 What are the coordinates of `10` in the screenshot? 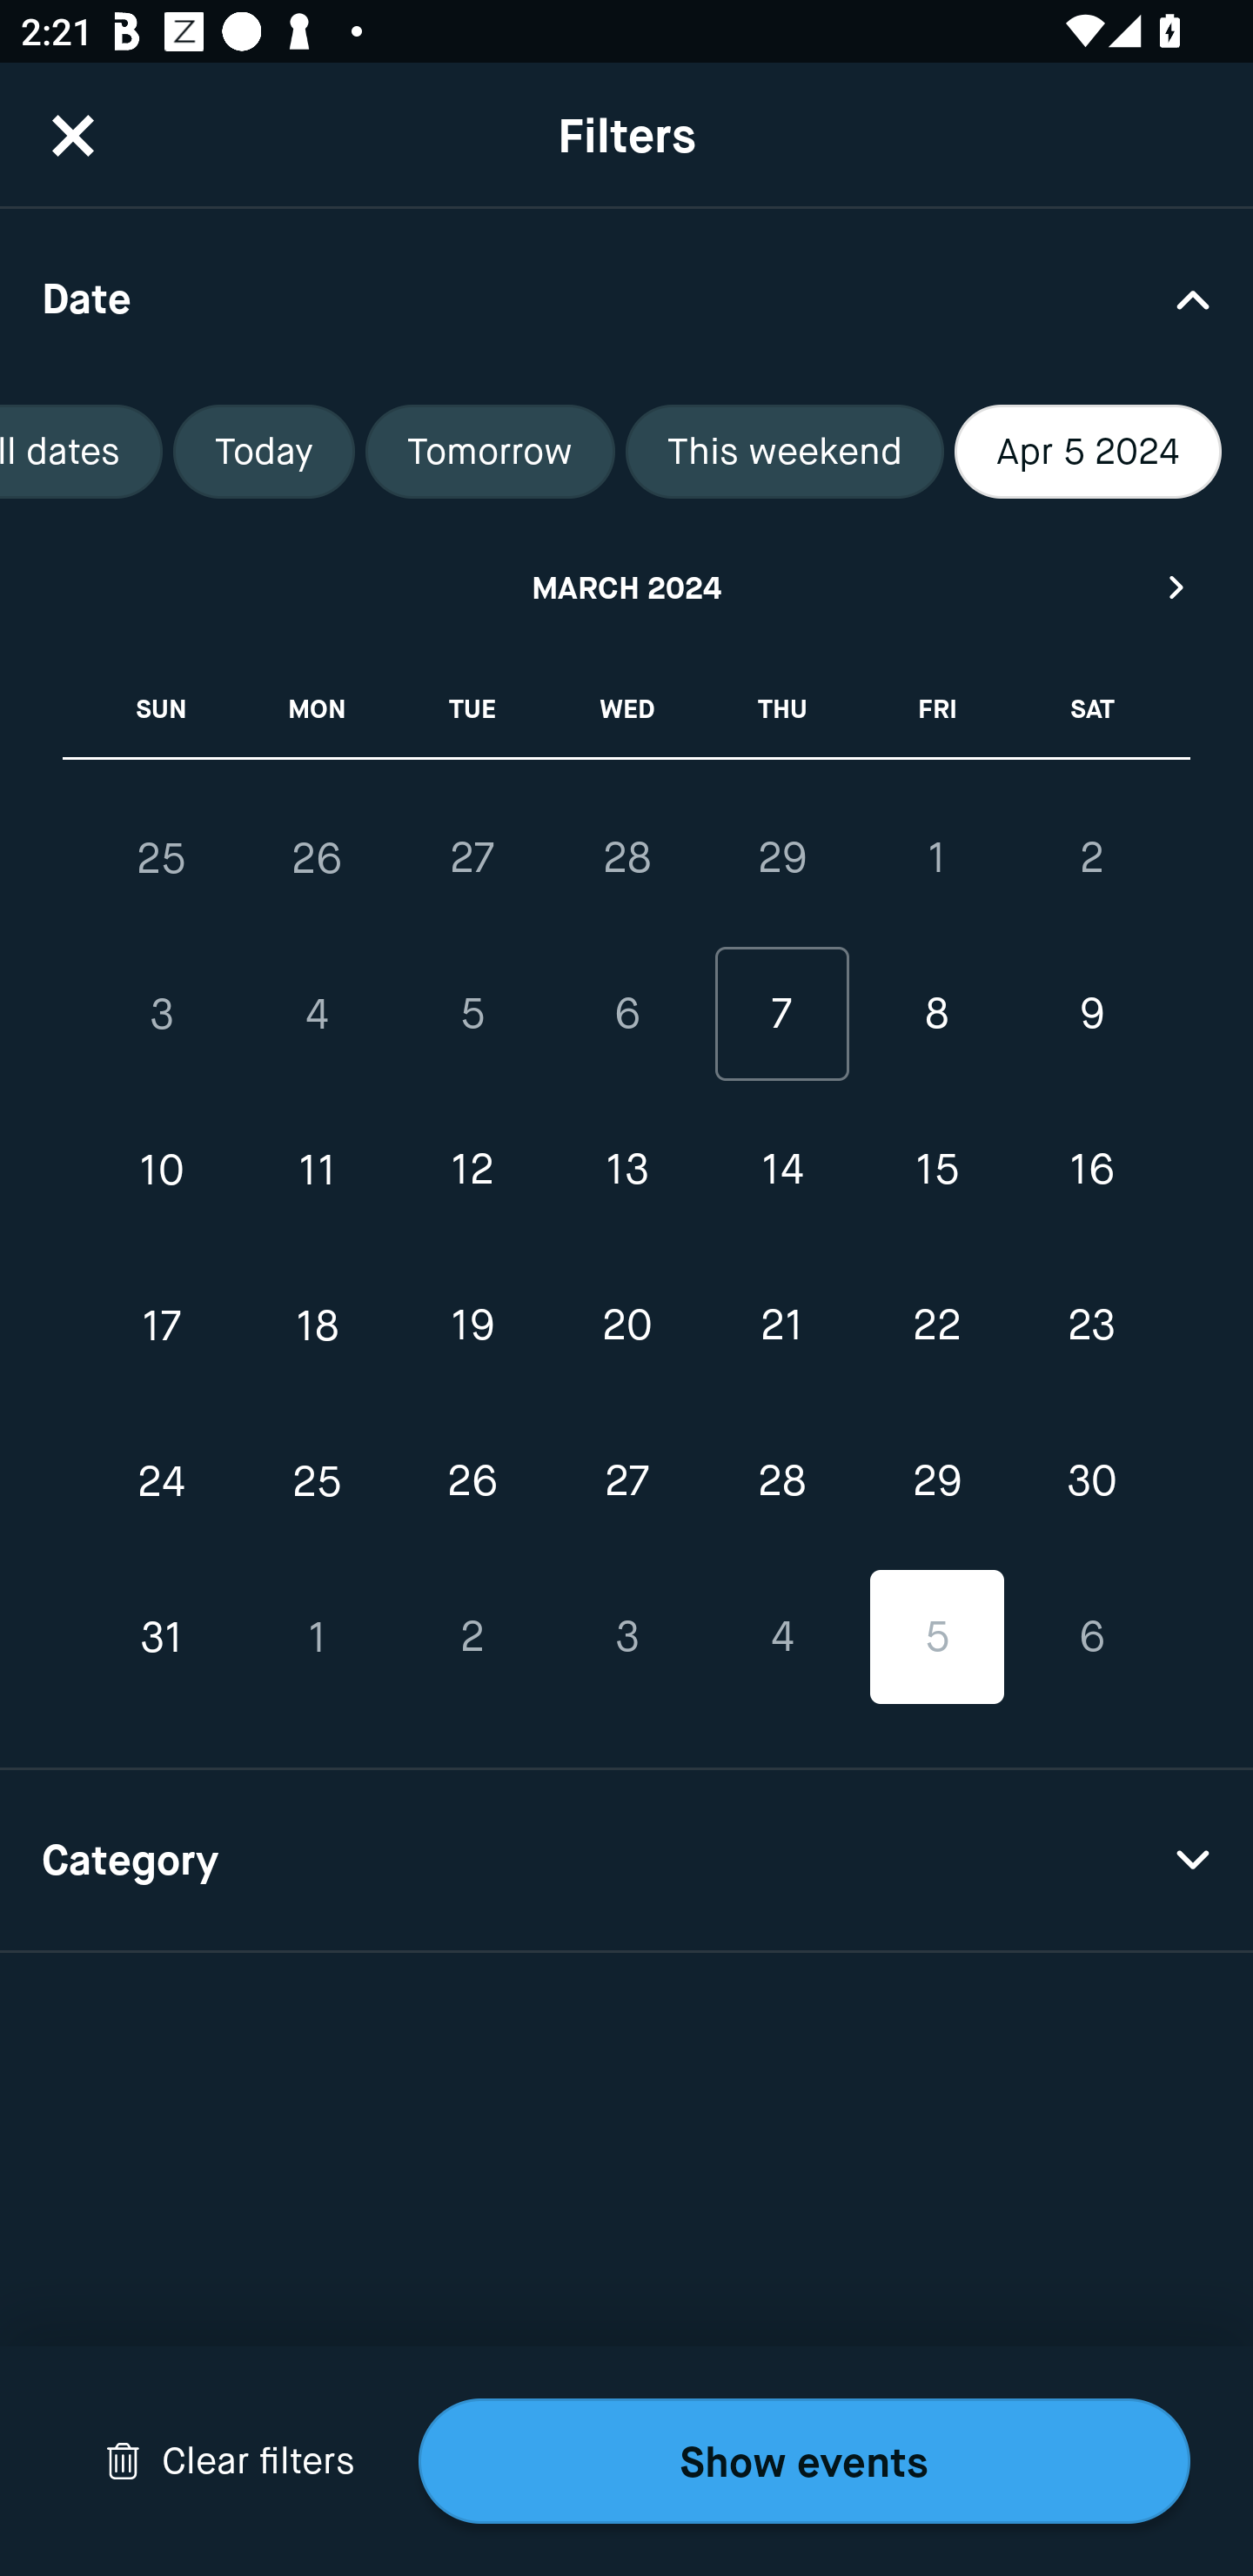 It's located at (162, 1170).